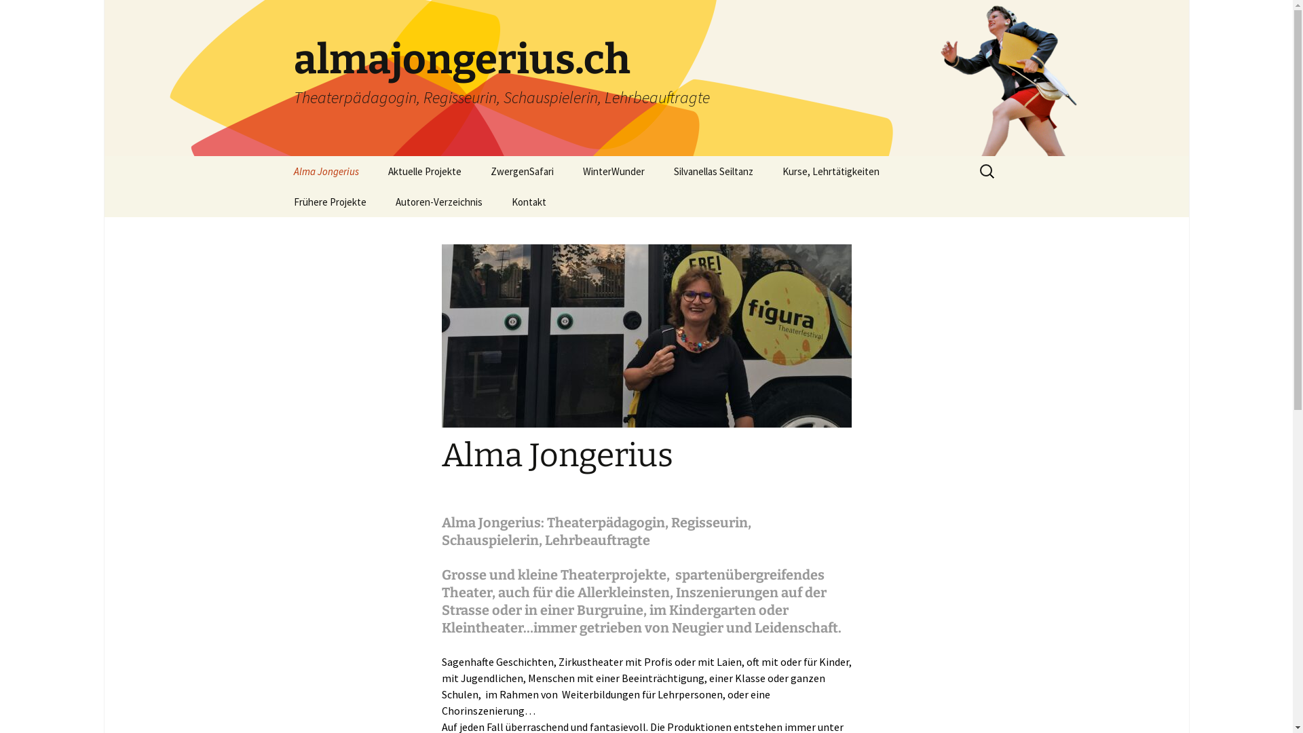  Describe the element at coordinates (280, 156) in the screenshot. I see `Springe zum Inhalt` at that location.